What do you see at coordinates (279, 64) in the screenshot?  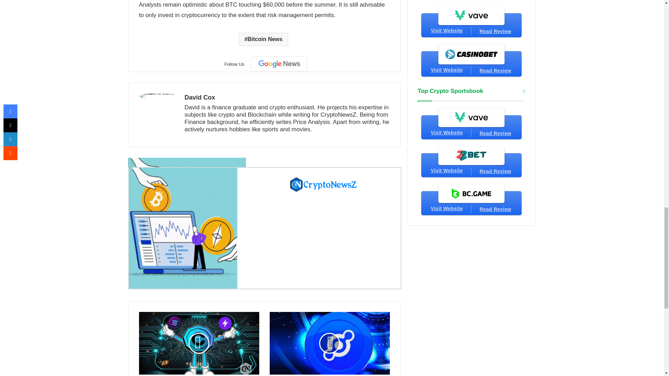 I see `Google News` at bounding box center [279, 64].